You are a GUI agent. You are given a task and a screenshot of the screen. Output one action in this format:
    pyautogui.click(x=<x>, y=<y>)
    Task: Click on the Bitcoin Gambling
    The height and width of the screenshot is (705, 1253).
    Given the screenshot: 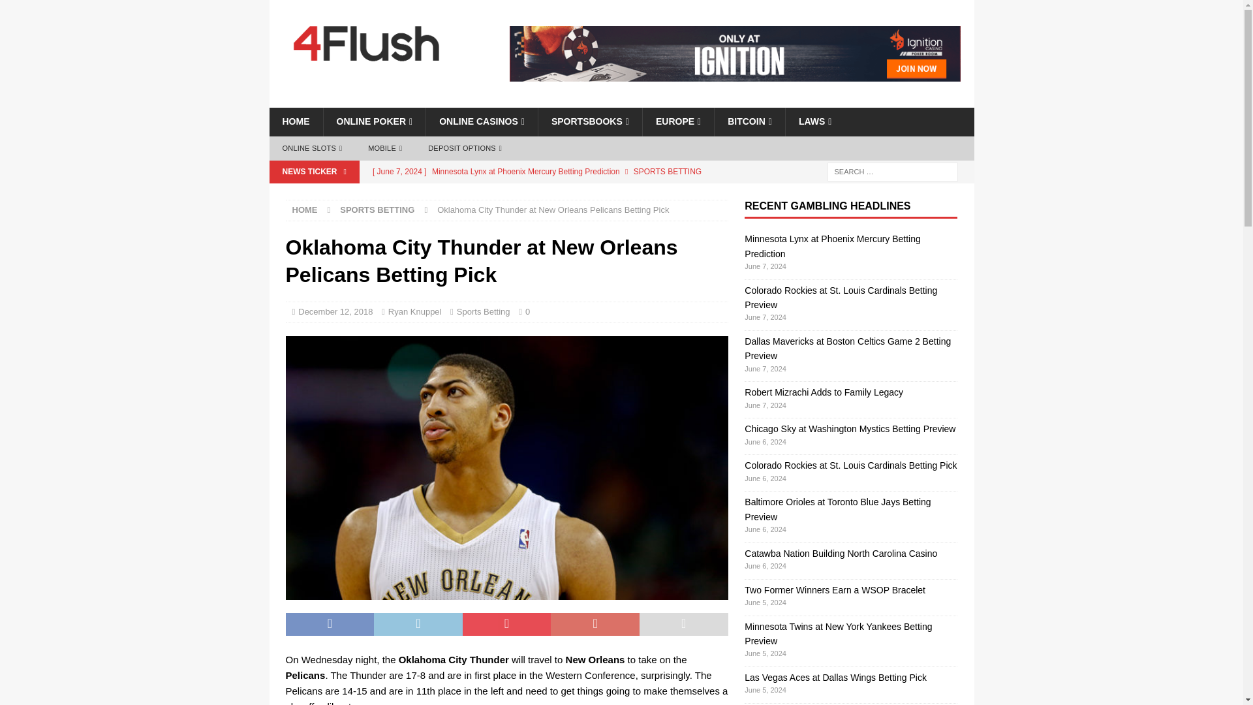 What is the action you would take?
    pyautogui.click(x=749, y=121)
    